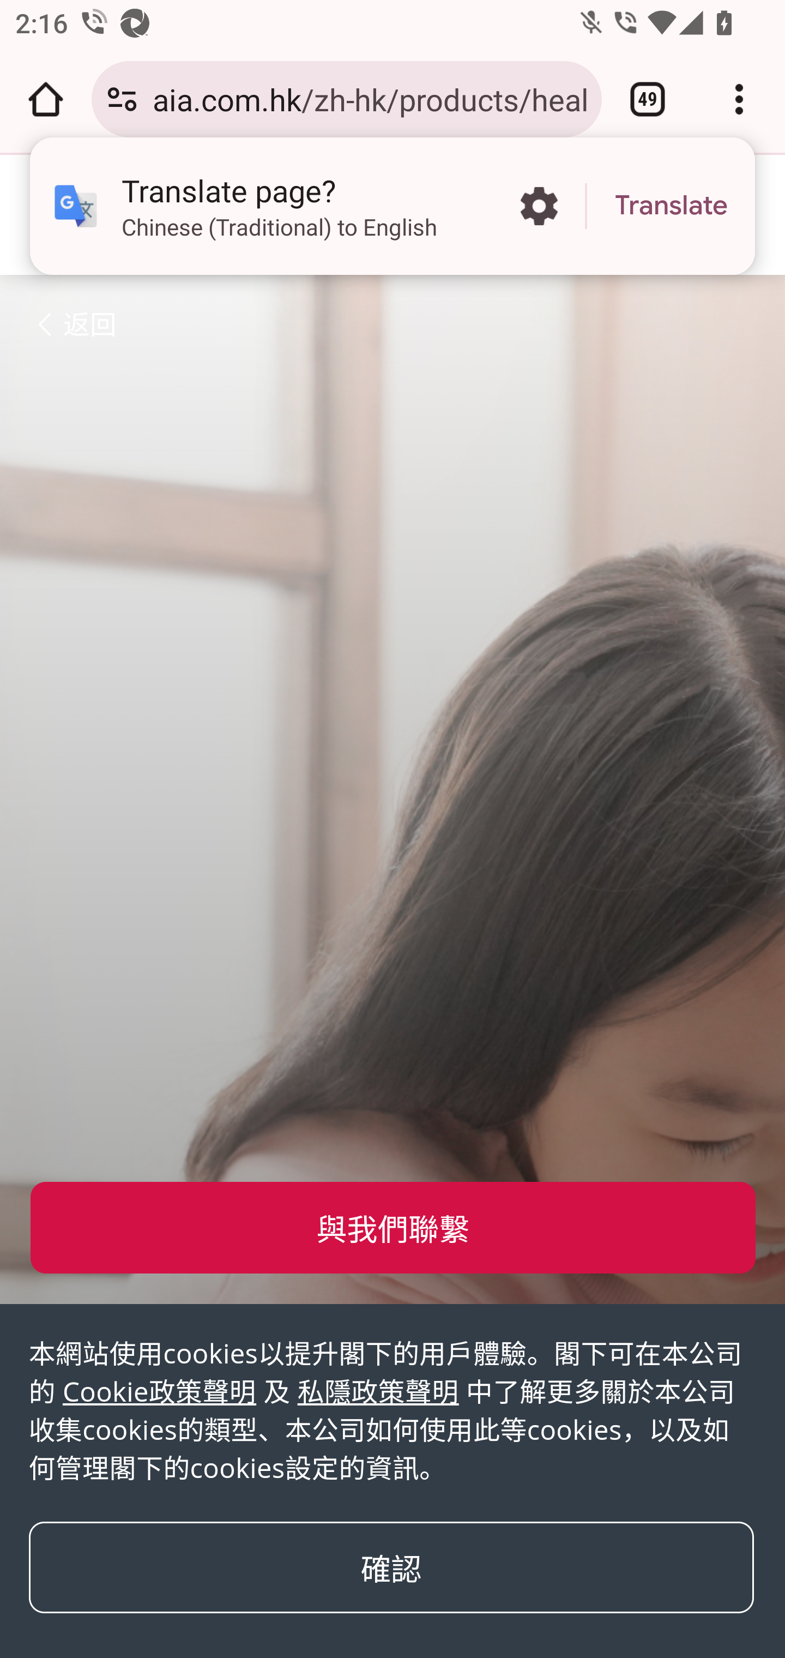 Image resolution: width=785 pixels, height=1658 pixels. Describe the element at coordinates (648, 99) in the screenshot. I see `Switch or close tabs` at that location.